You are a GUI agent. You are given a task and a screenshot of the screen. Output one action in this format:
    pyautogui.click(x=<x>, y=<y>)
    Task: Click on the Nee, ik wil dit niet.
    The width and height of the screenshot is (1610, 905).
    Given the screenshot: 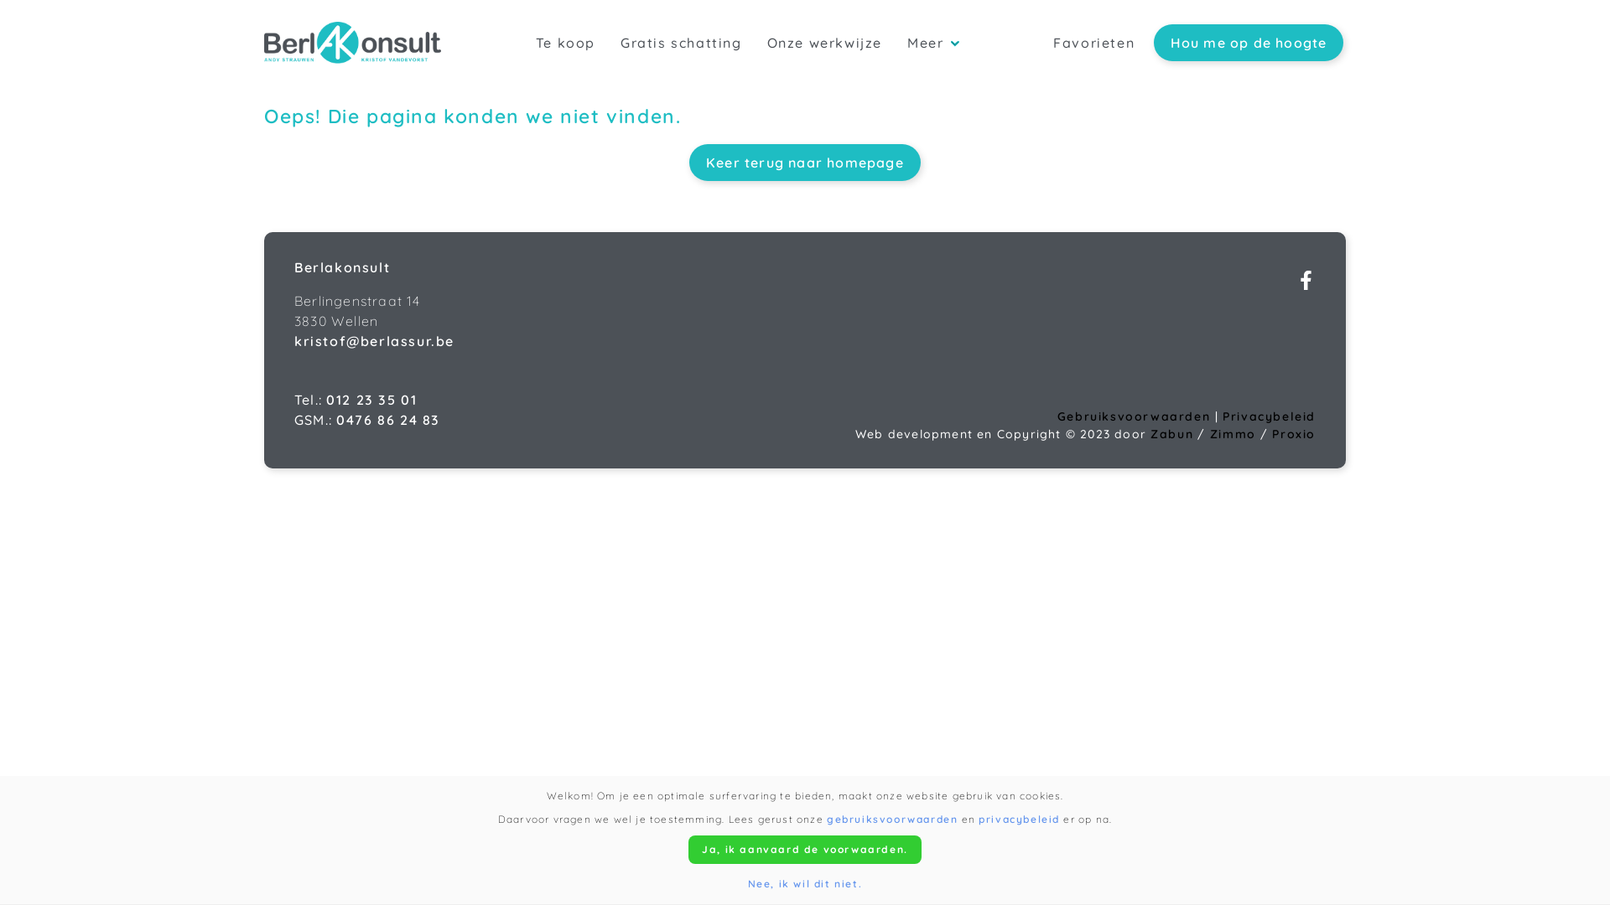 What is the action you would take?
    pyautogui.click(x=805, y=883)
    